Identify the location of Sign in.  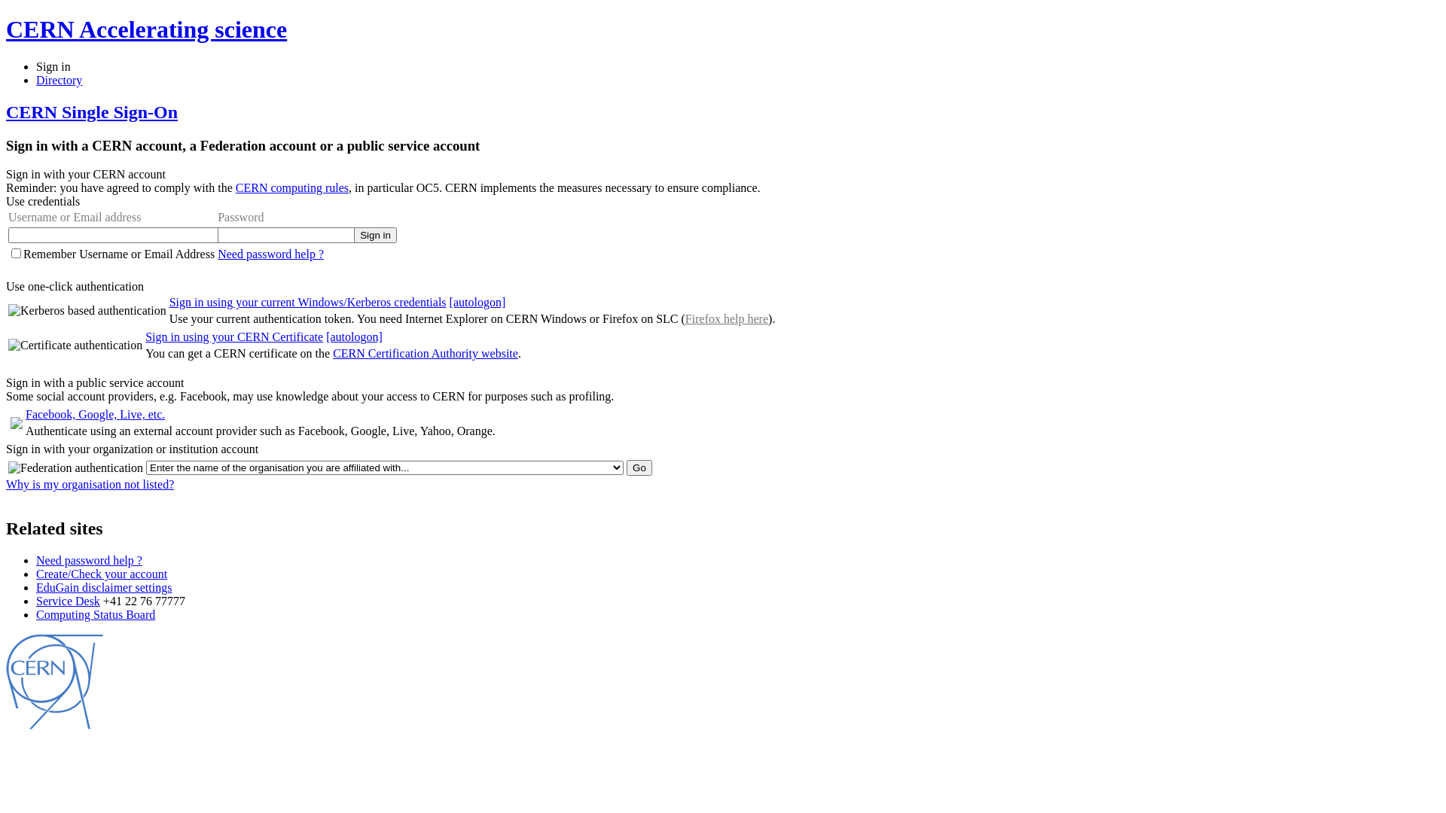
(375, 235).